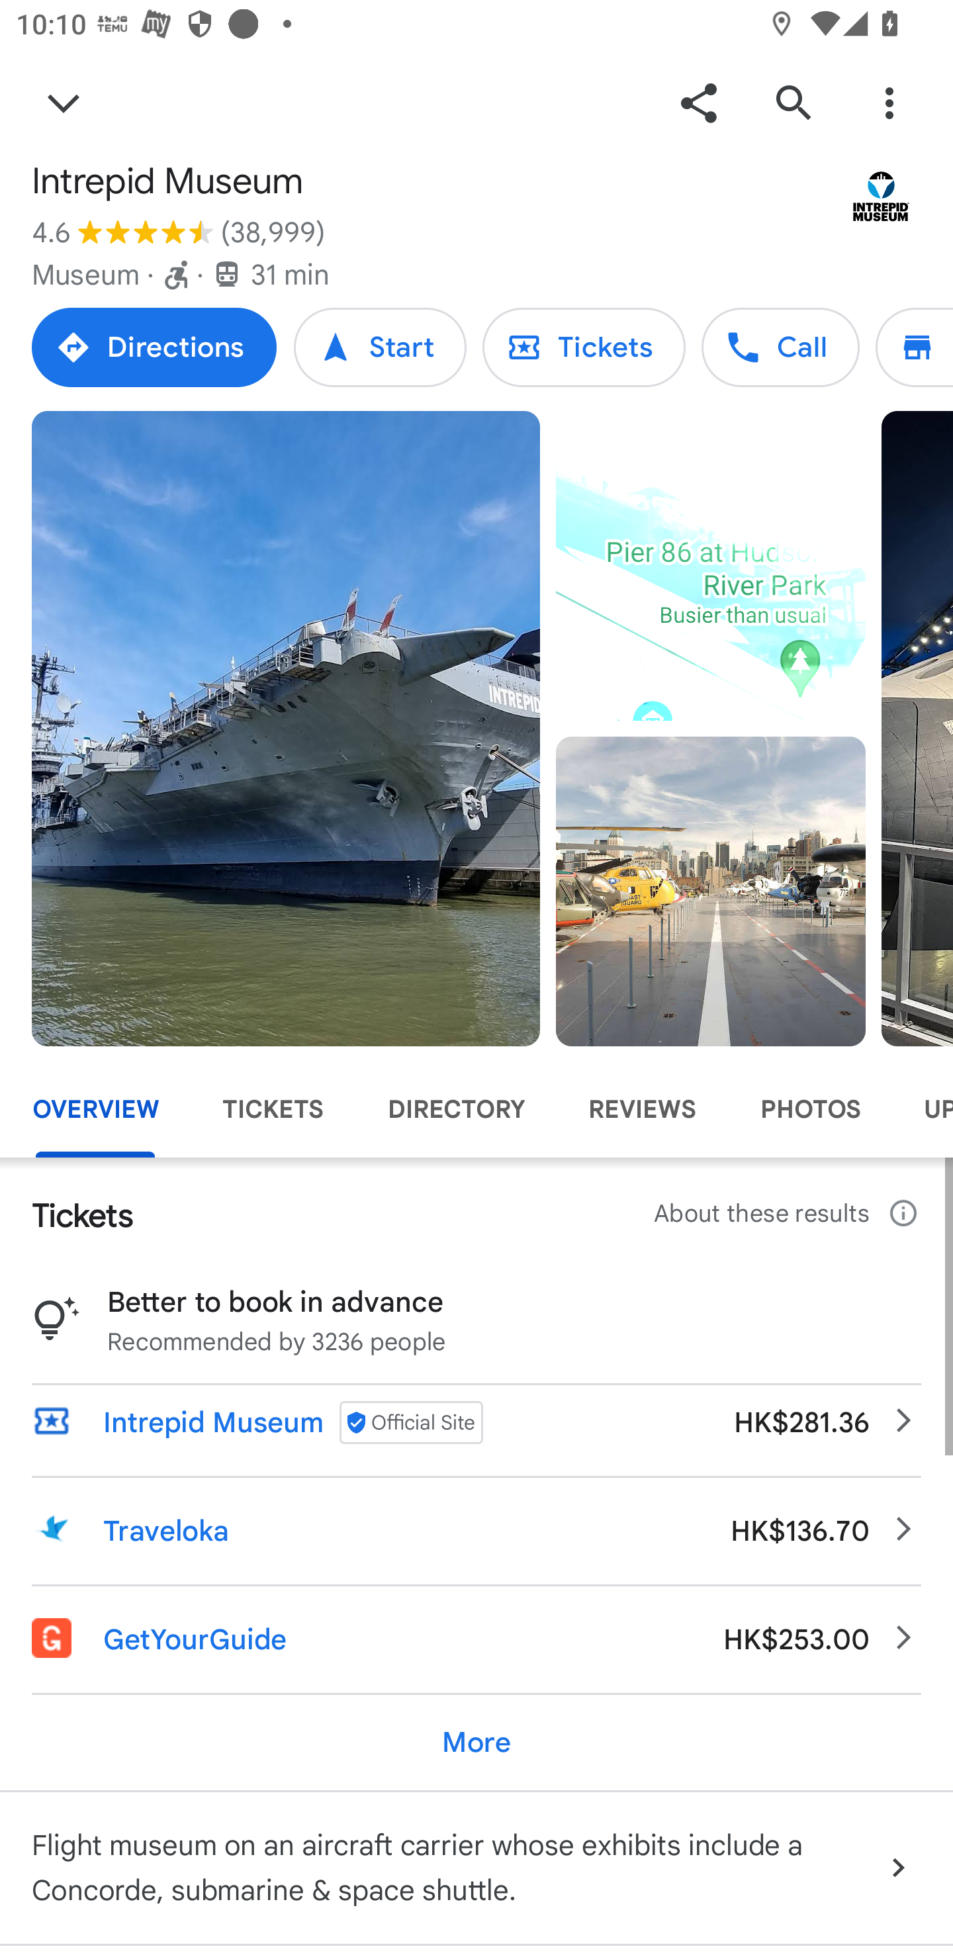 This screenshot has height=1959, width=953. What do you see at coordinates (889, 102) in the screenshot?
I see `More options for Intrepid Museum` at bounding box center [889, 102].